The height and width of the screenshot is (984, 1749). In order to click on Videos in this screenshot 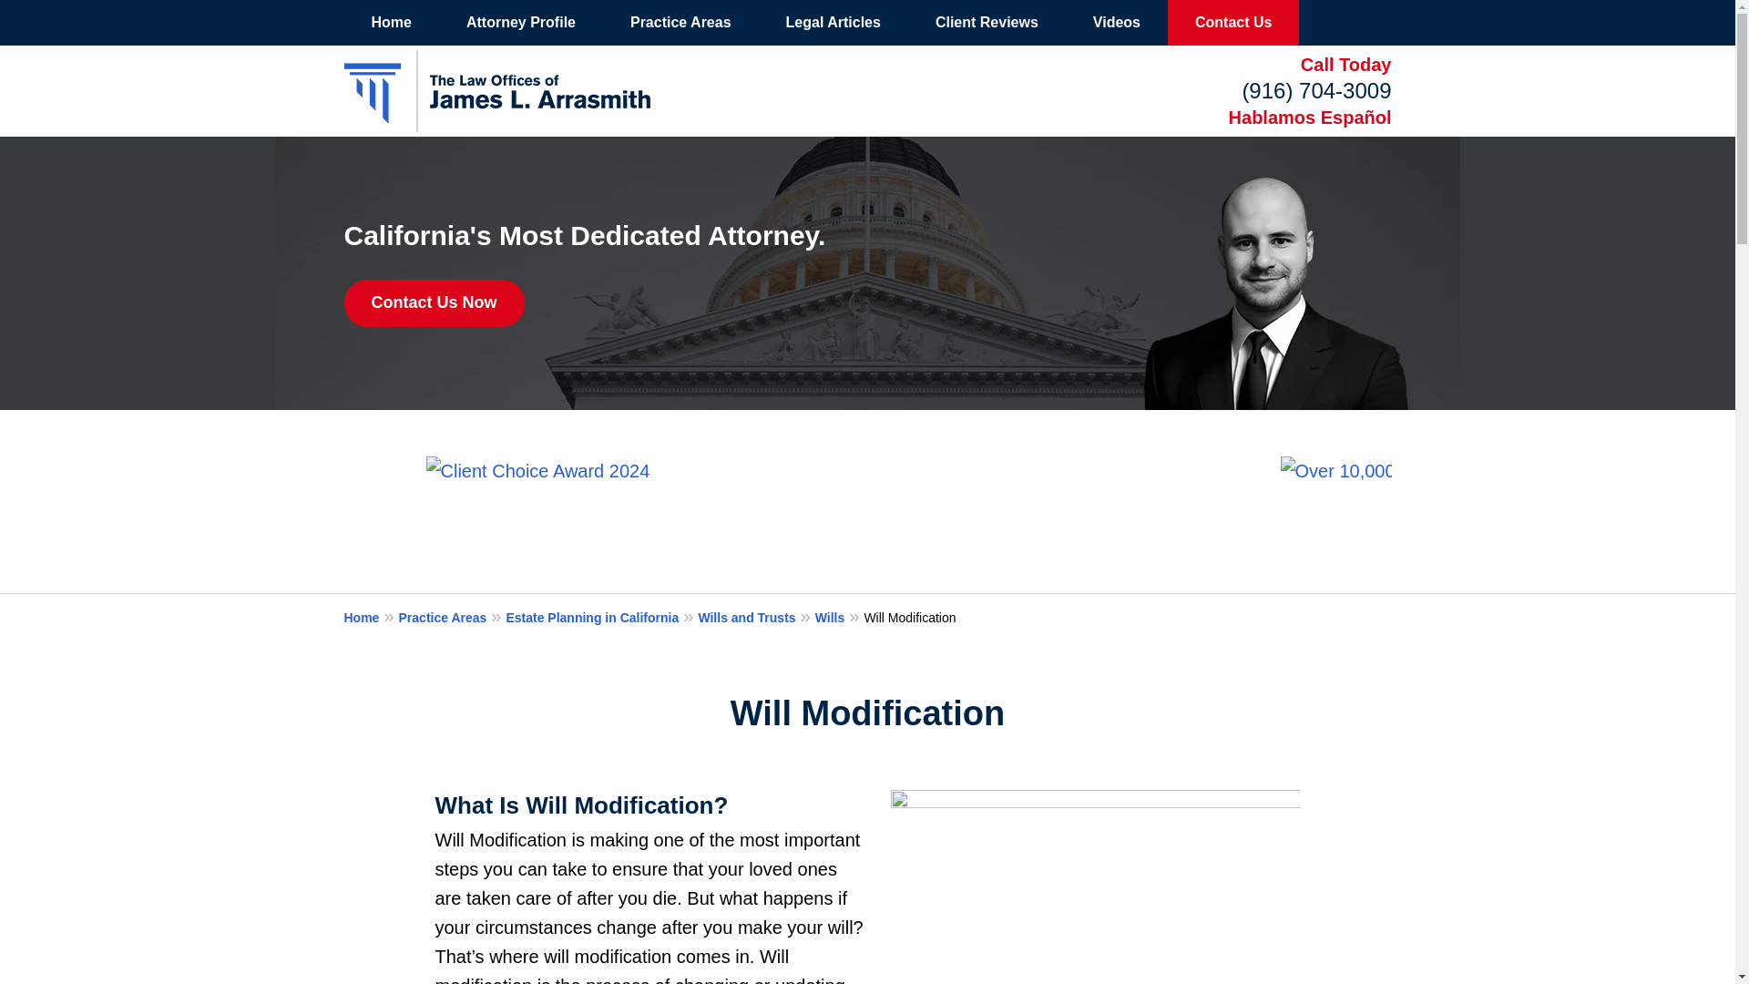, I will do `click(1117, 22)`.